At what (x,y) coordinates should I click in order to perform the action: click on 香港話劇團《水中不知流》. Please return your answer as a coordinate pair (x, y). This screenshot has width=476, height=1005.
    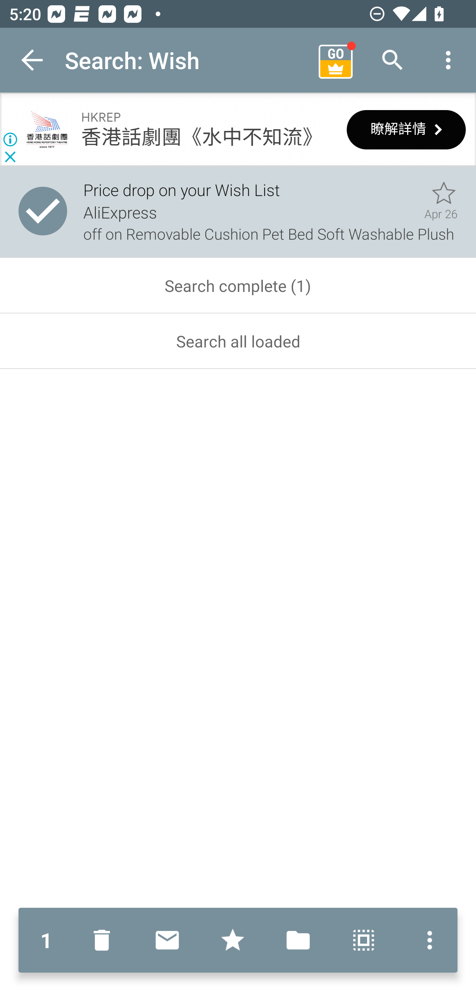
    Looking at the image, I should click on (201, 138).